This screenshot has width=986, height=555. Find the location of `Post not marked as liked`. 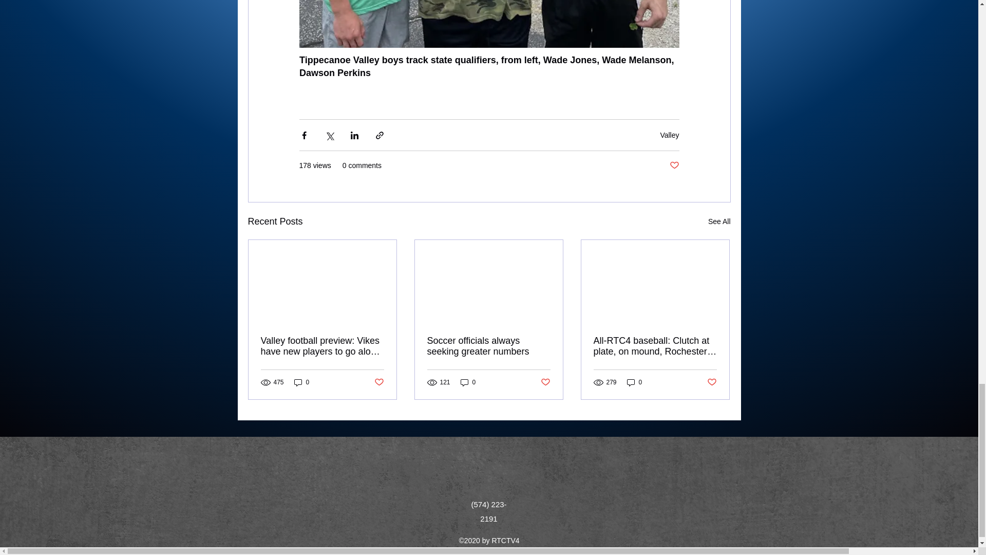

Post not marked as liked is located at coordinates (545, 382).